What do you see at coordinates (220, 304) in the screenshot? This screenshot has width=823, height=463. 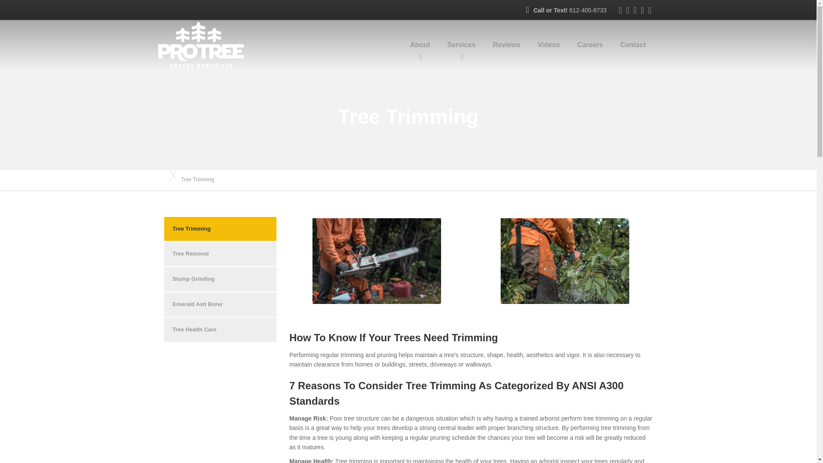 I see `Emerald Ash Borer` at bounding box center [220, 304].